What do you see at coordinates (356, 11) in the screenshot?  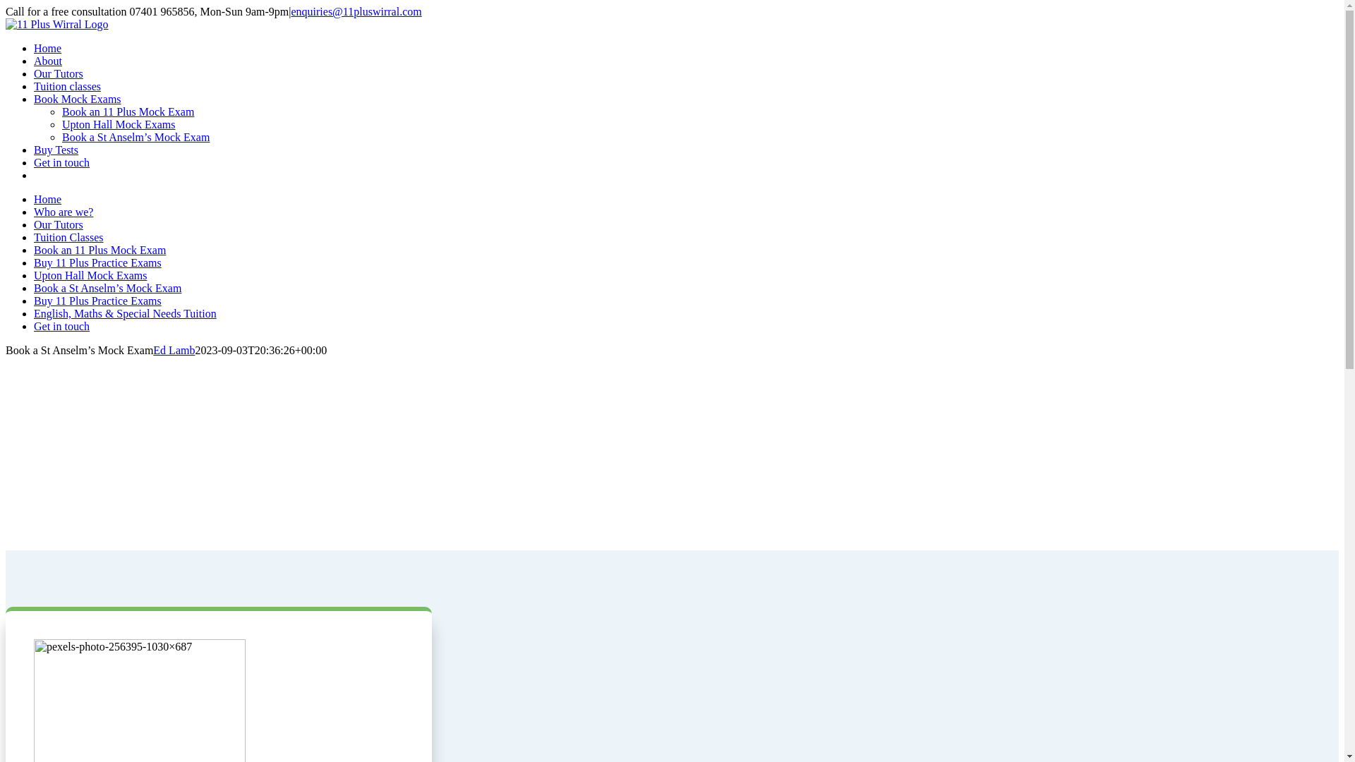 I see `enquiries@11pluswirral.com` at bounding box center [356, 11].